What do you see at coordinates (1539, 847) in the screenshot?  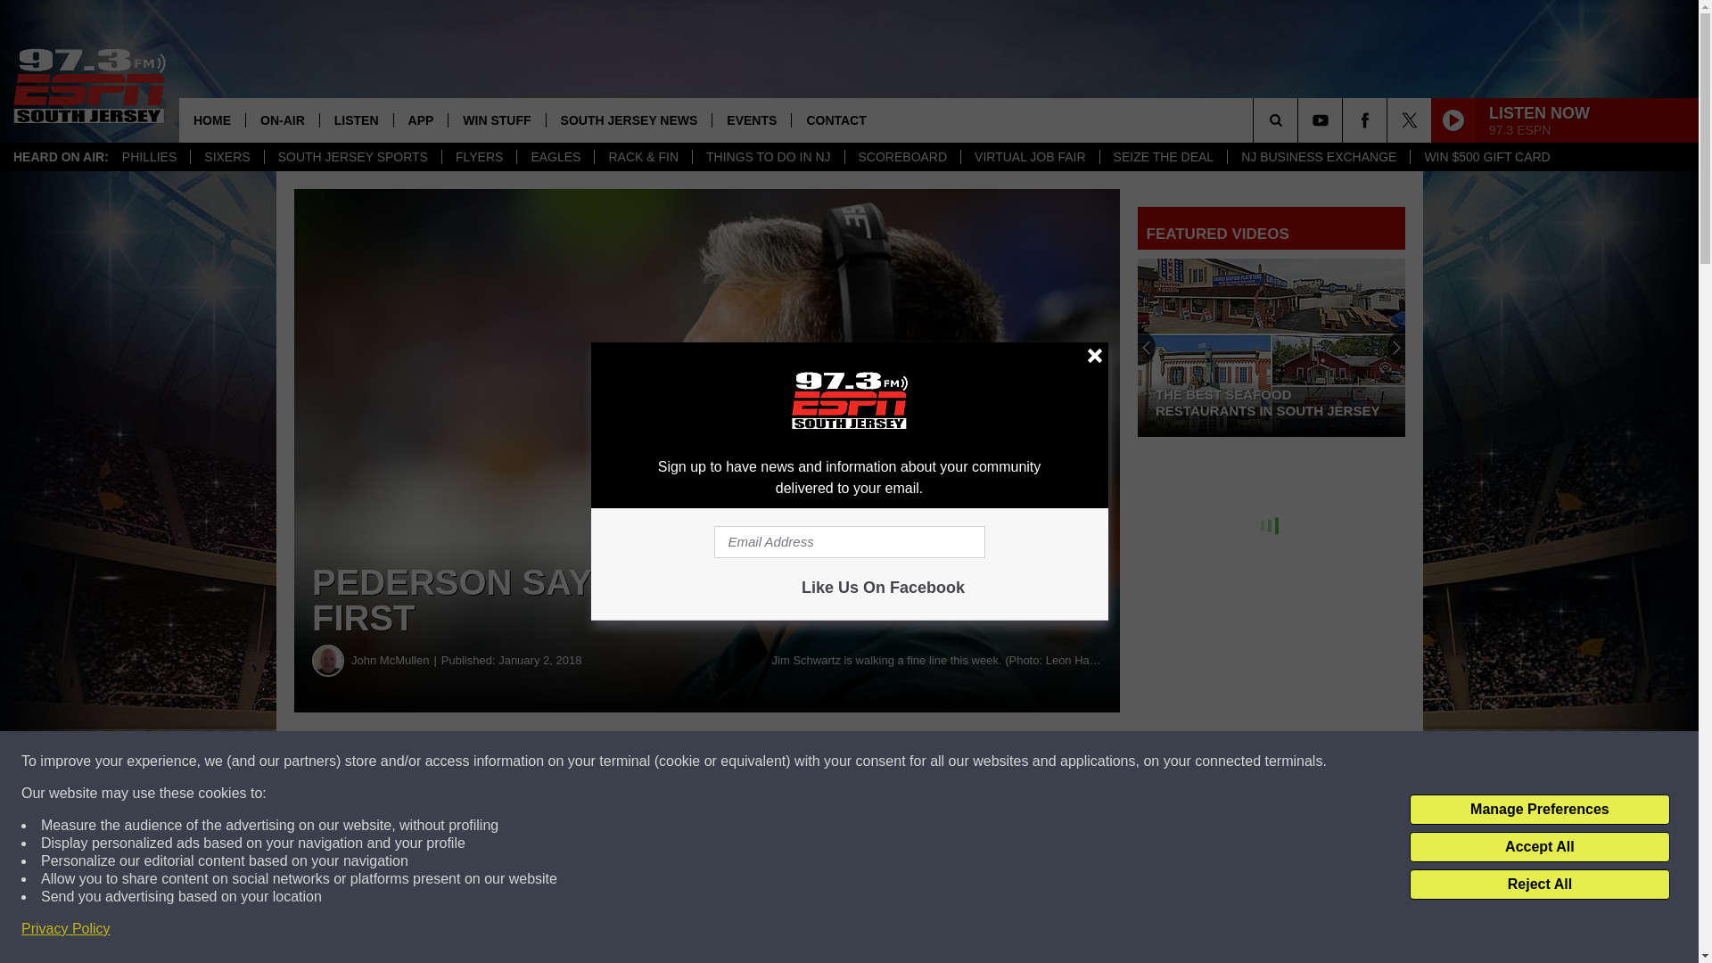 I see `Accept All` at bounding box center [1539, 847].